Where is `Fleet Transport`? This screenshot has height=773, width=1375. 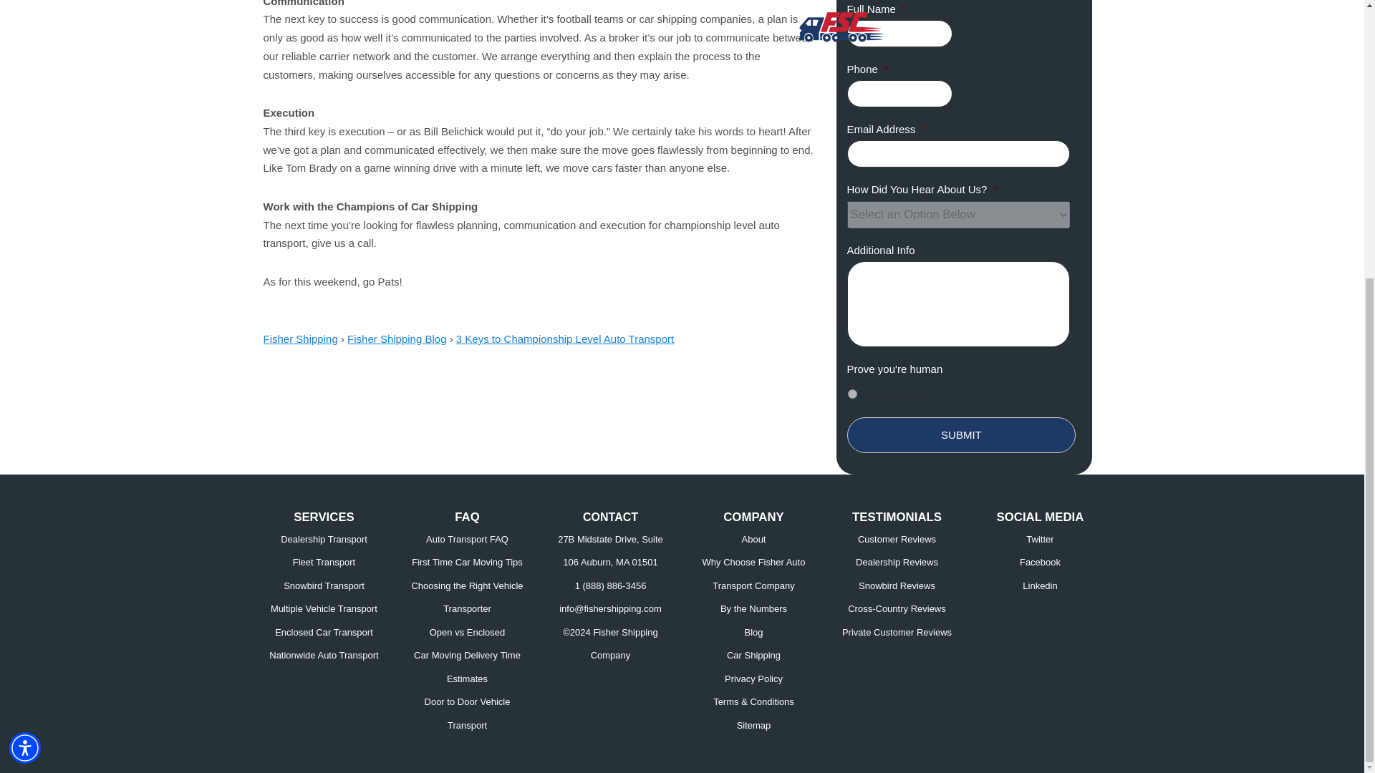
Fleet Transport is located at coordinates (324, 561).